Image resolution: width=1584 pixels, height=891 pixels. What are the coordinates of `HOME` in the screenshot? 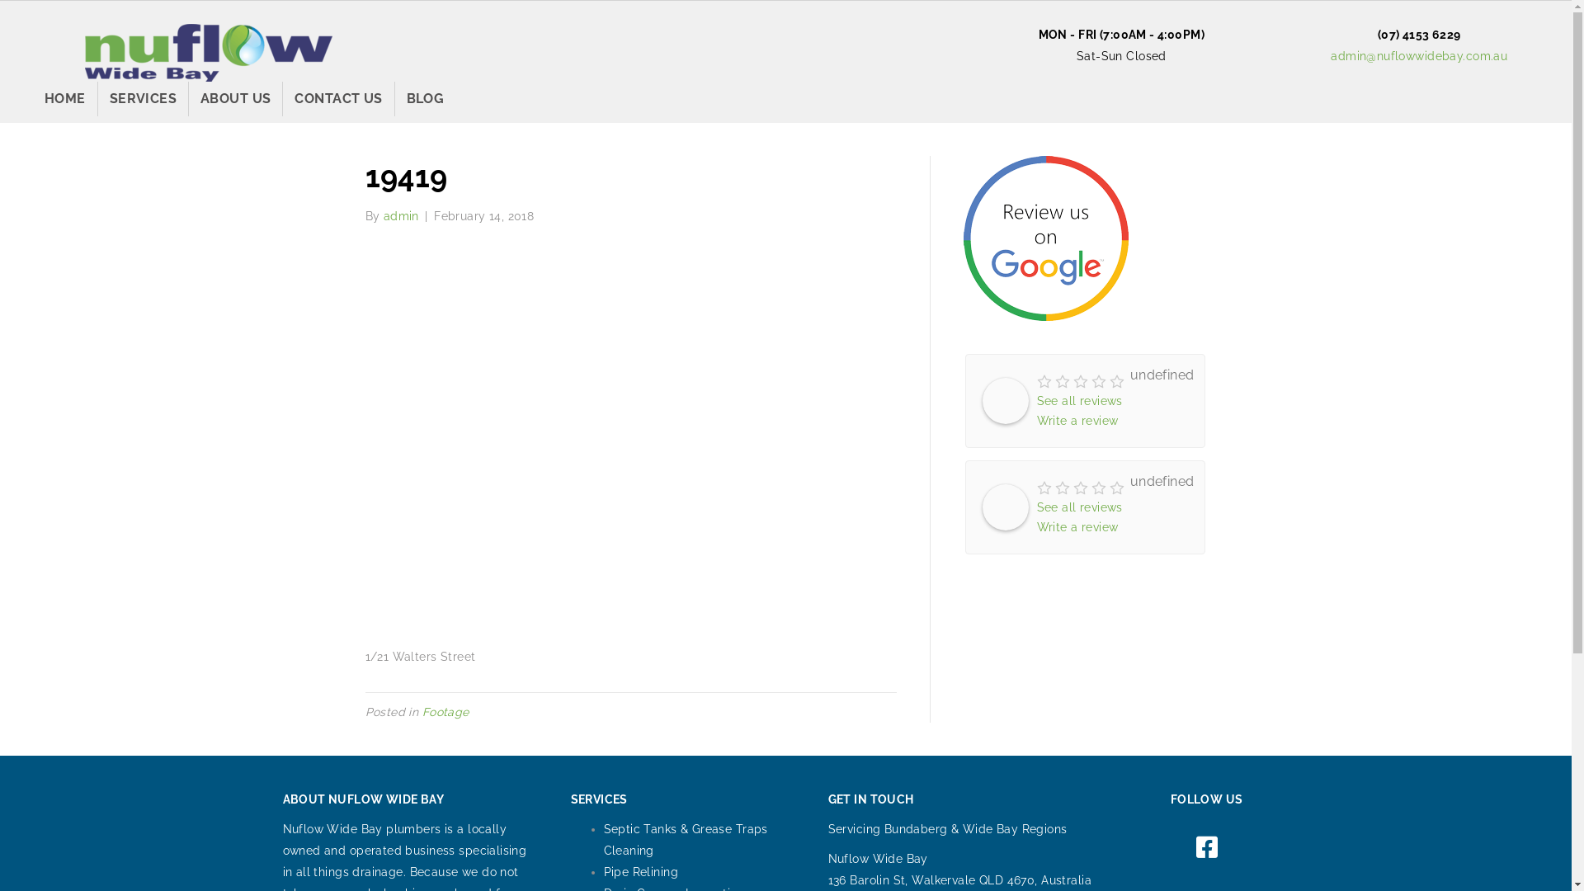 It's located at (65, 99).